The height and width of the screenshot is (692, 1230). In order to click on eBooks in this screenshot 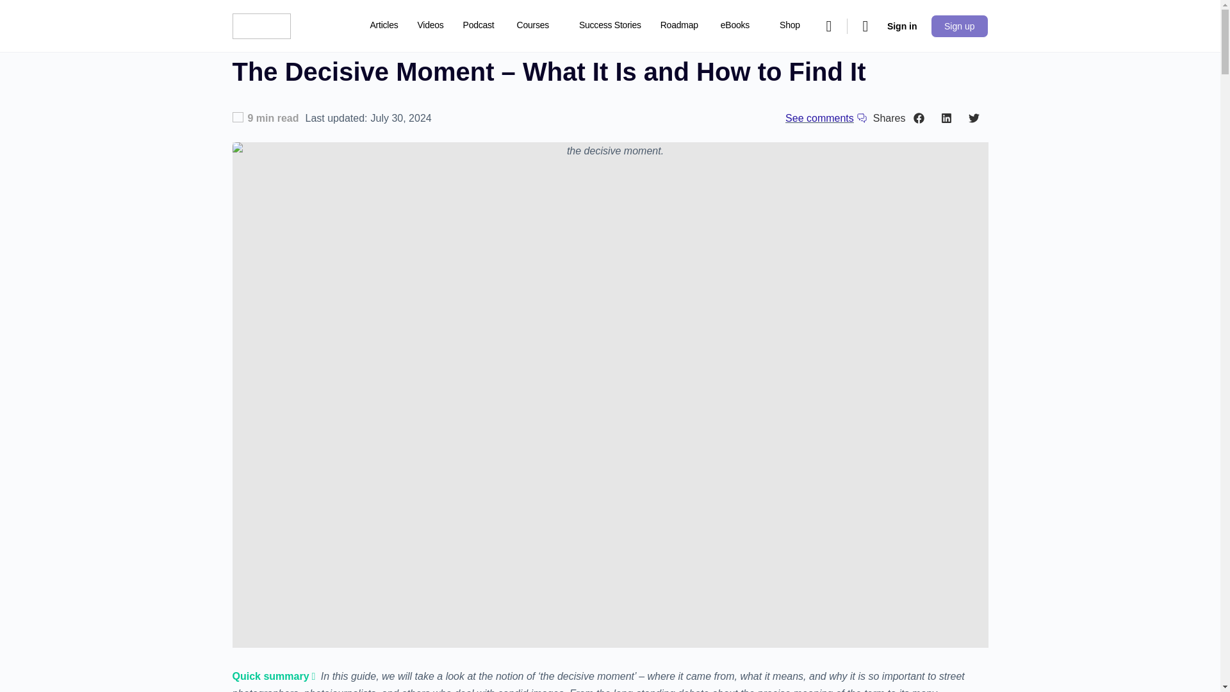, I will do `click(741, 26)`.